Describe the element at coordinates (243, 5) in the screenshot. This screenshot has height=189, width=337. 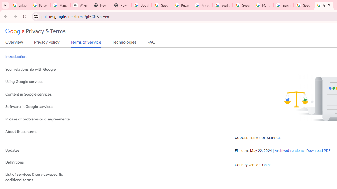
I see `Google Account Help` at that location.